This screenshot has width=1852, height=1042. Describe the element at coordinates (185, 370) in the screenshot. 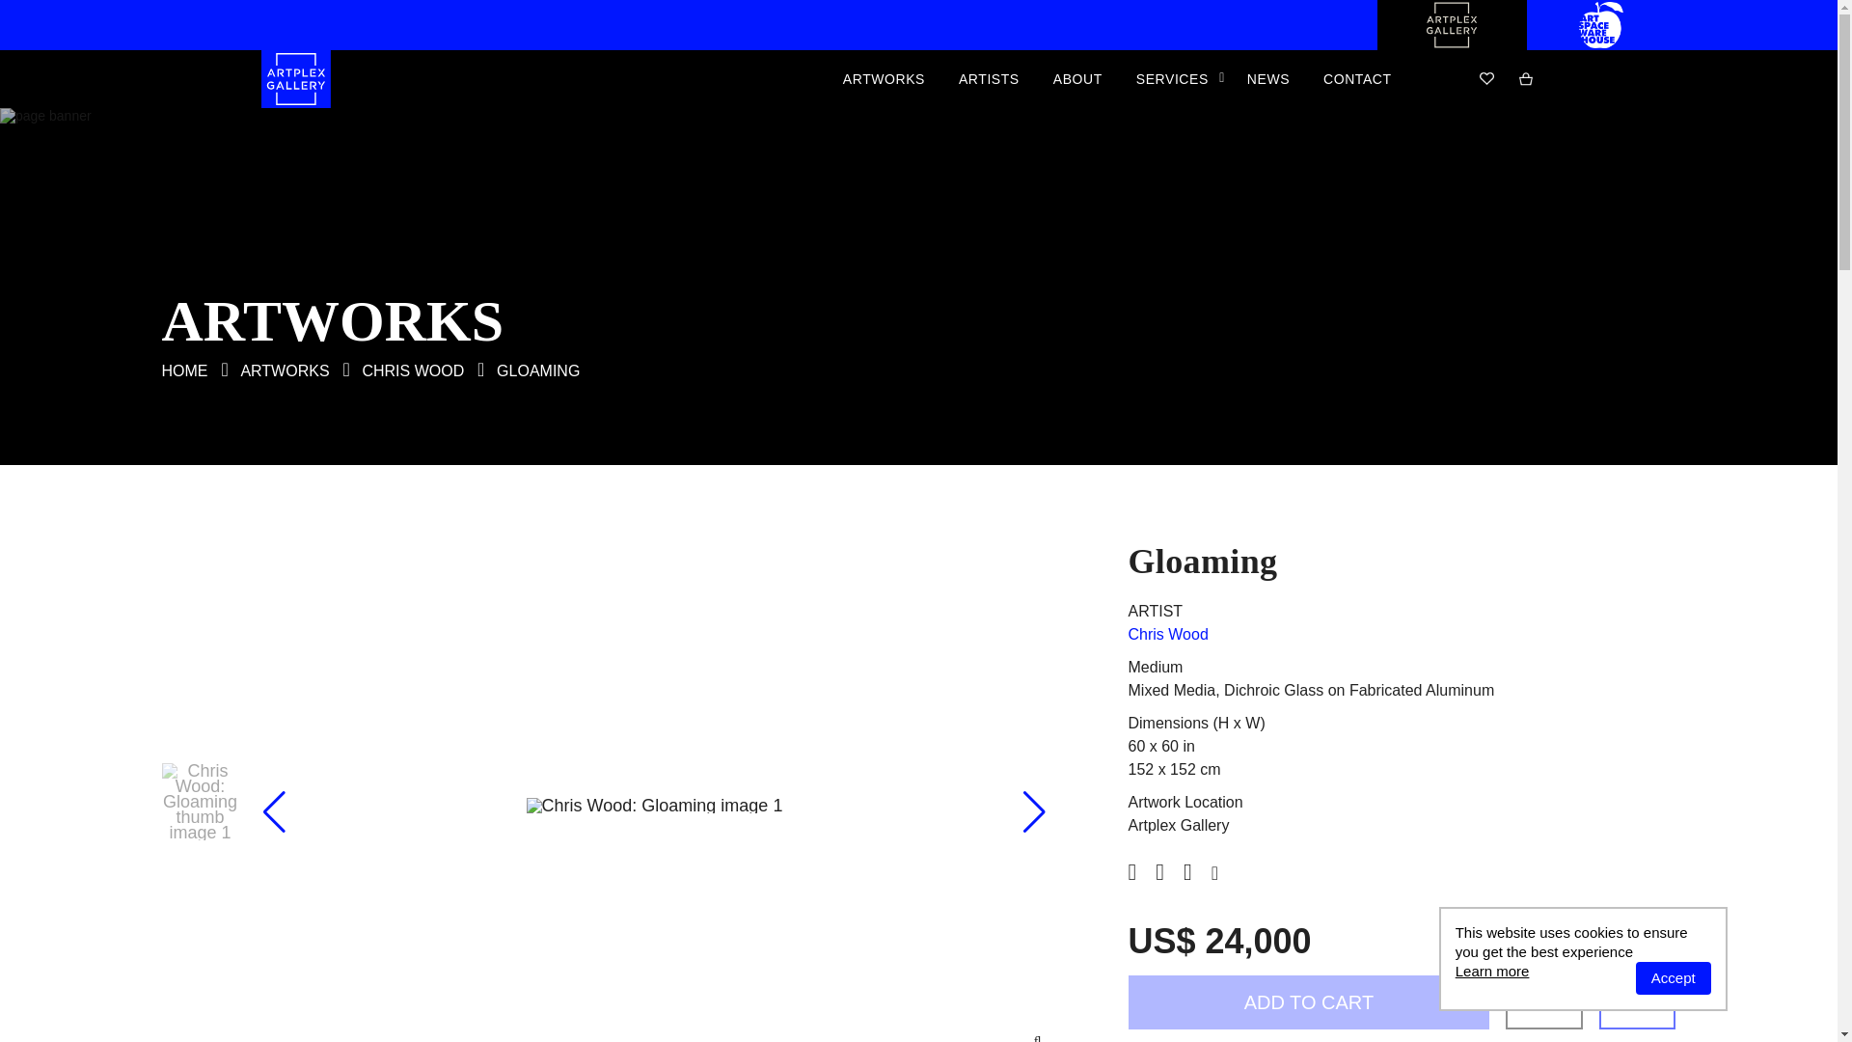

I see `HOME` at that location.